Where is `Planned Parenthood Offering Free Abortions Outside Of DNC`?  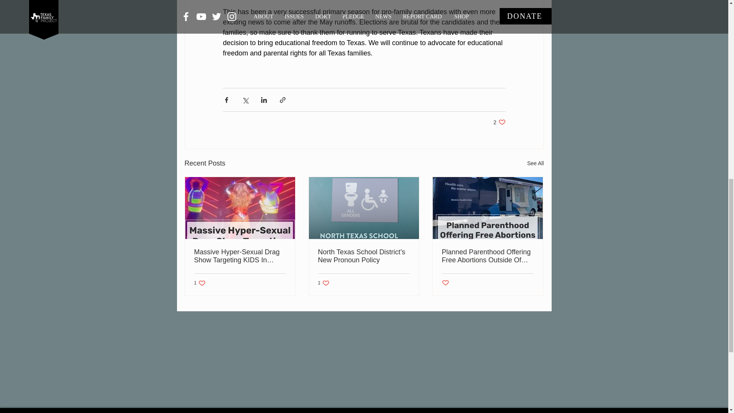
Planned Parenthood Offering Free Abortions Outside Of DNC is located at coordinates (200, 283).